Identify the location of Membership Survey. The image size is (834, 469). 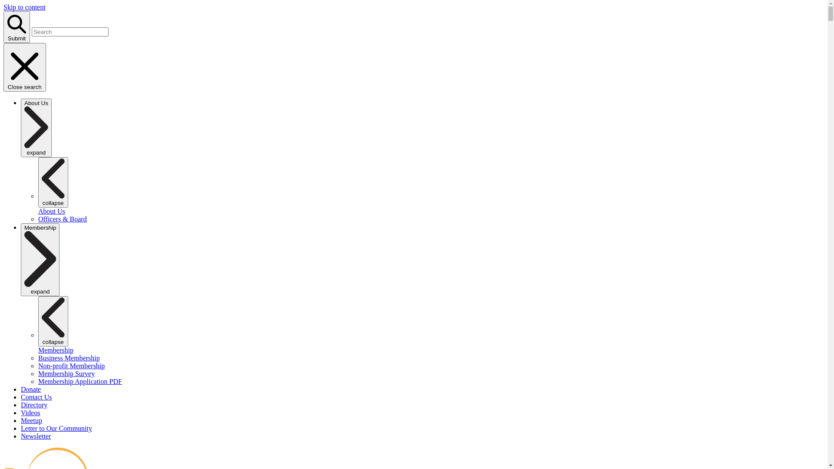
(66, 373).